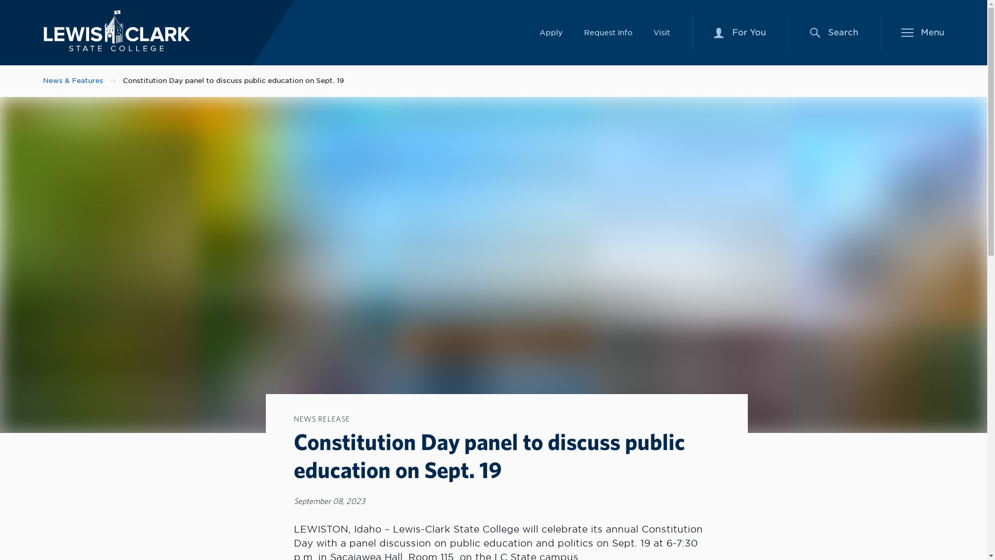  Describe the element at coordinates (718, 33) in the screenshot. I see `user--solid` at that location.